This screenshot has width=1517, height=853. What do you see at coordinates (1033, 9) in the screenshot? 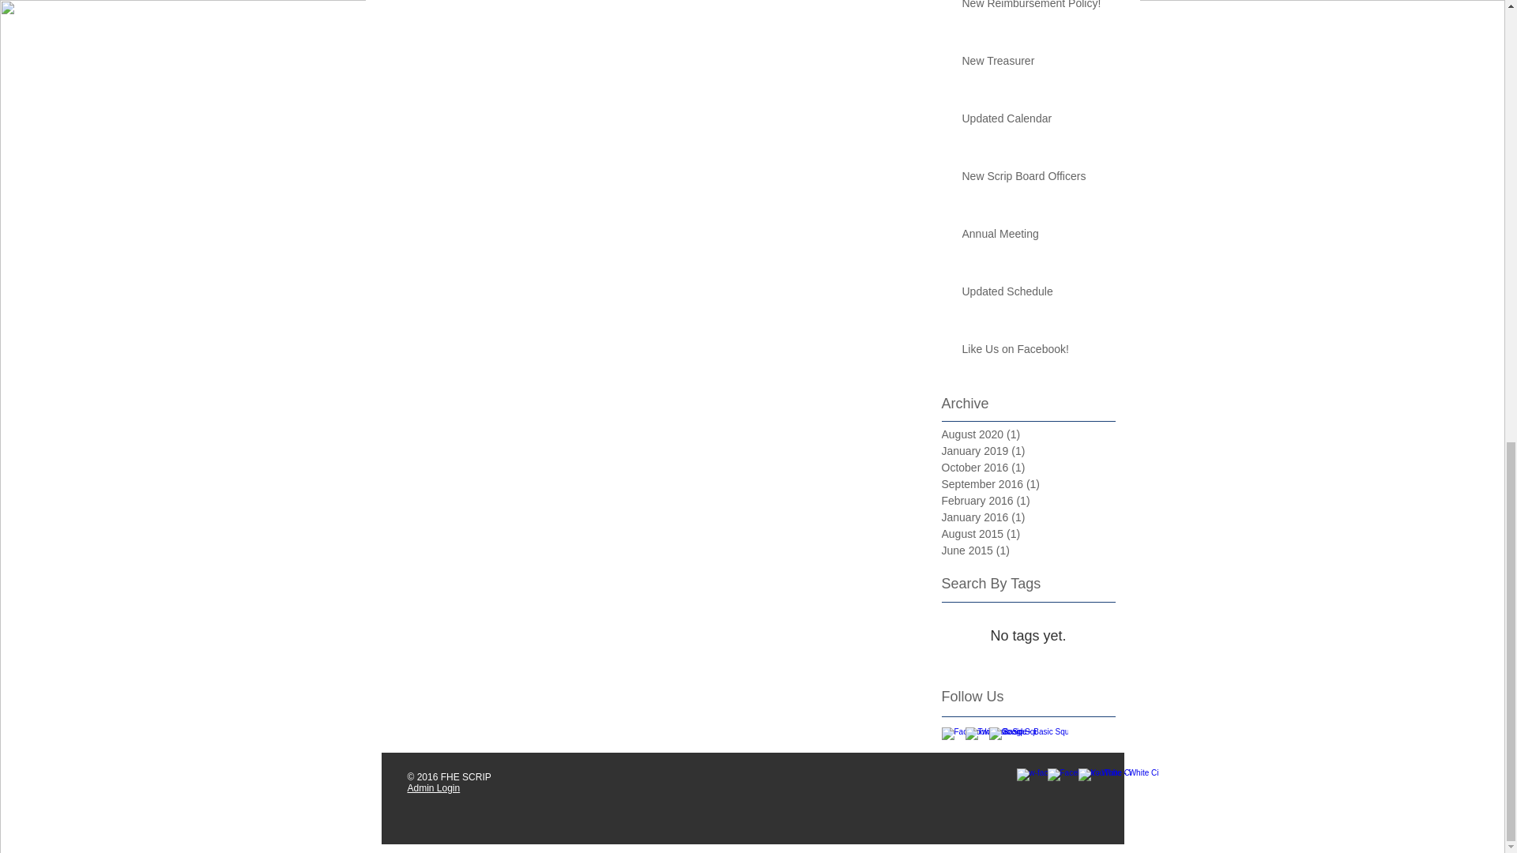
I see `New Reimbursement Policy!` at bounding box center [1033, 9].